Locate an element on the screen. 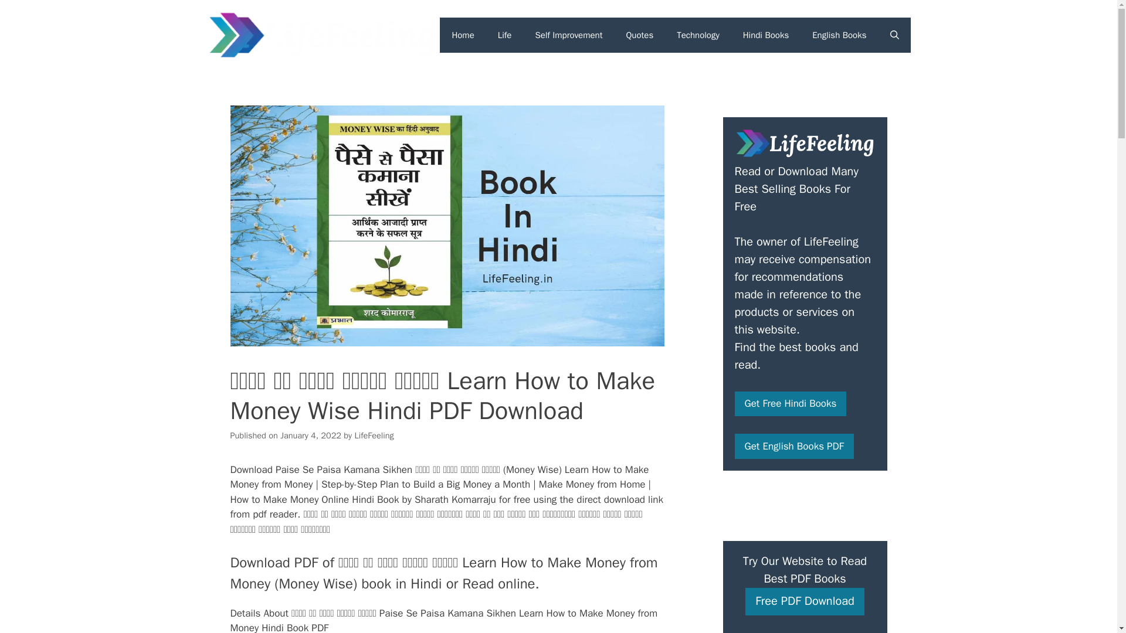 The image size is (1126, 633). English Books PDF is located at coordinates (793, 446).